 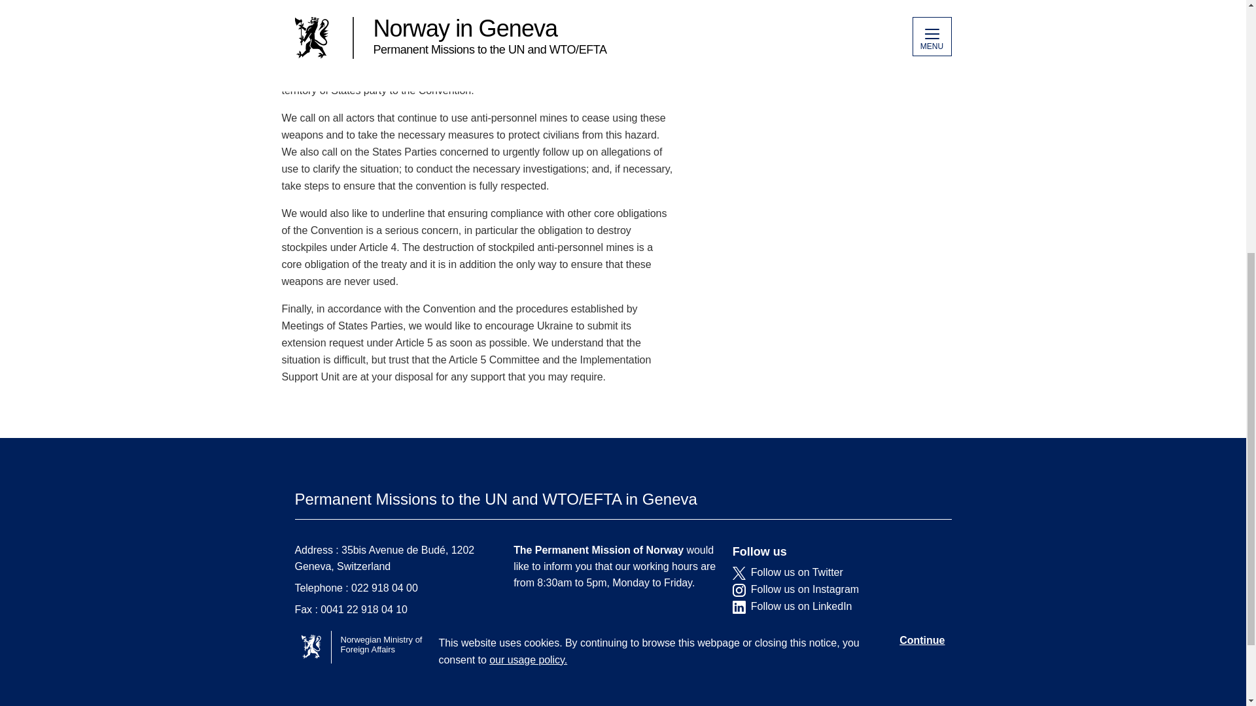 What do you see at coordinates (921, 201) in the screenshot?
I see `Continue` at bounding box center [921, 201].